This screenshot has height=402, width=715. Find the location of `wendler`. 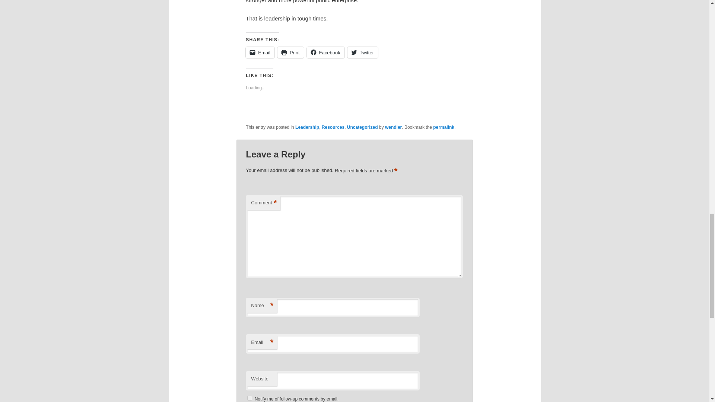

wendler is located at coordinates (393, 127).